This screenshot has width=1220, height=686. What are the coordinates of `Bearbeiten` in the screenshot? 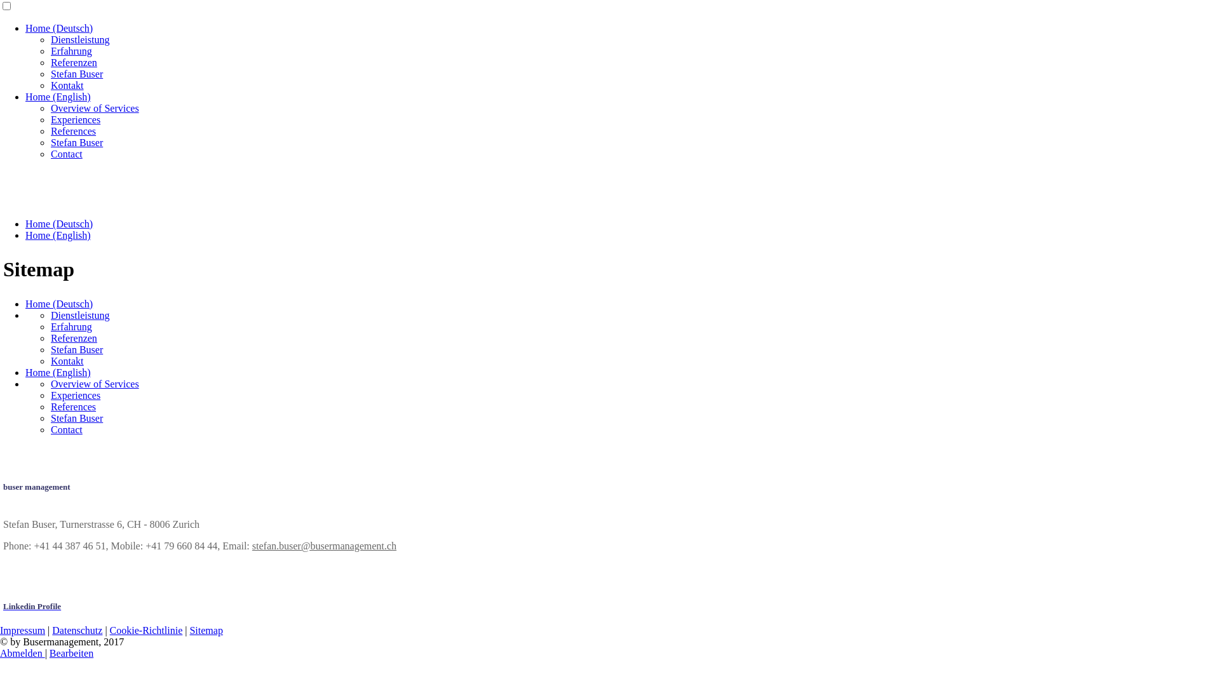 It's located at (71, 653).